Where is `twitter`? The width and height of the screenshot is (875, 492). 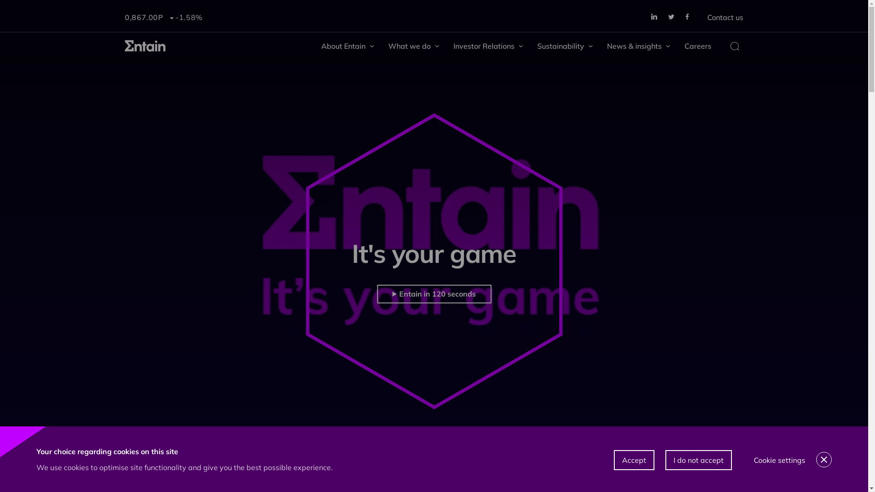
twitter is located at coordinates (671, 17).